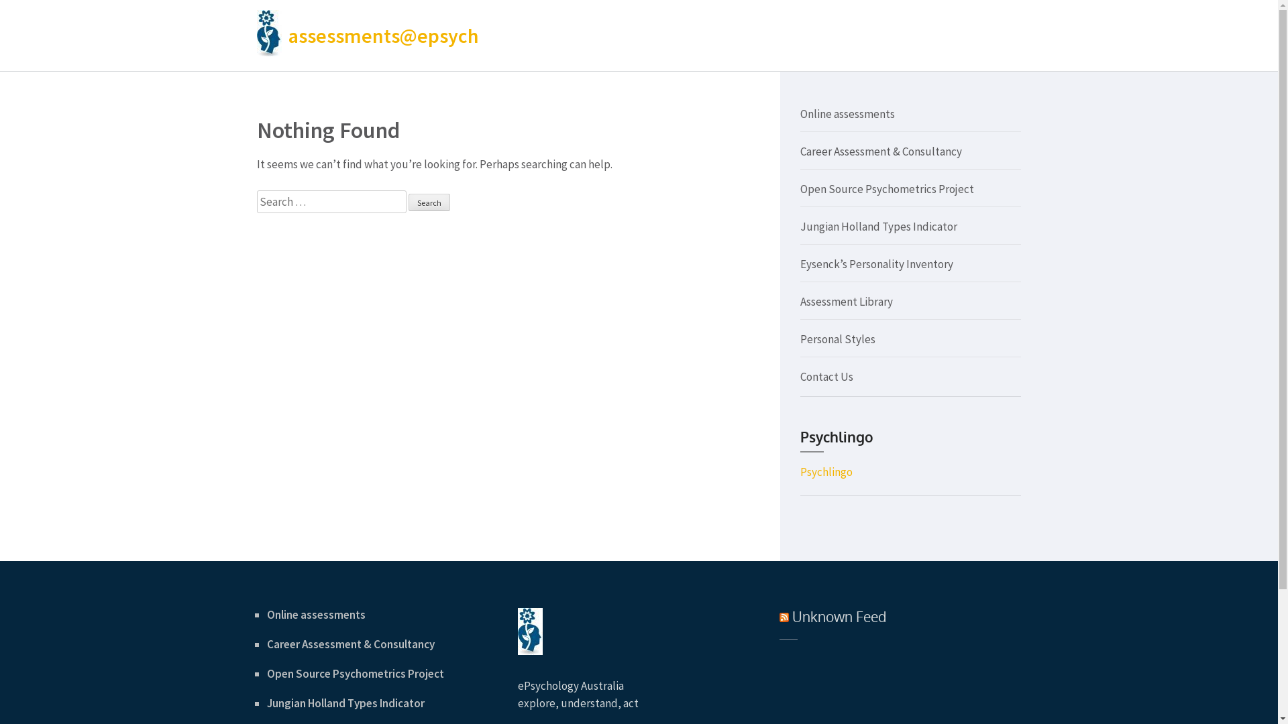 The height and width of the screenshot is (724, 1288). I want to click on Open Source Psychometrics Project, so click(356, 674).